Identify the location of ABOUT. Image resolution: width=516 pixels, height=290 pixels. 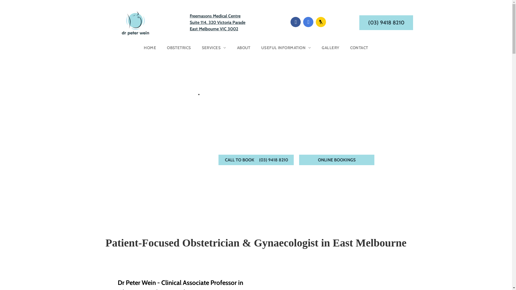
(244, 48).